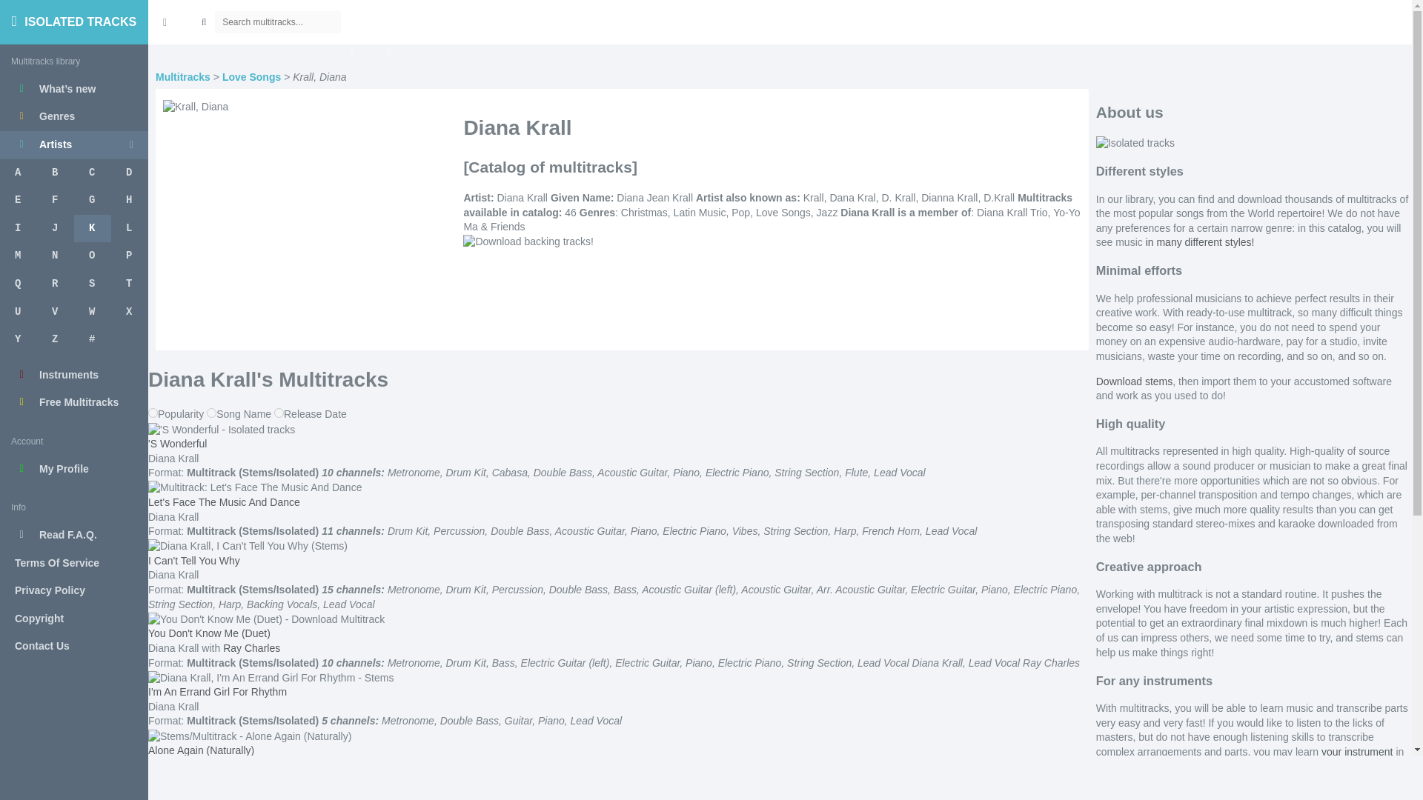  Describe the element at coordinates (92, 229) in the screenshot. I see `Artists on K` at that location.